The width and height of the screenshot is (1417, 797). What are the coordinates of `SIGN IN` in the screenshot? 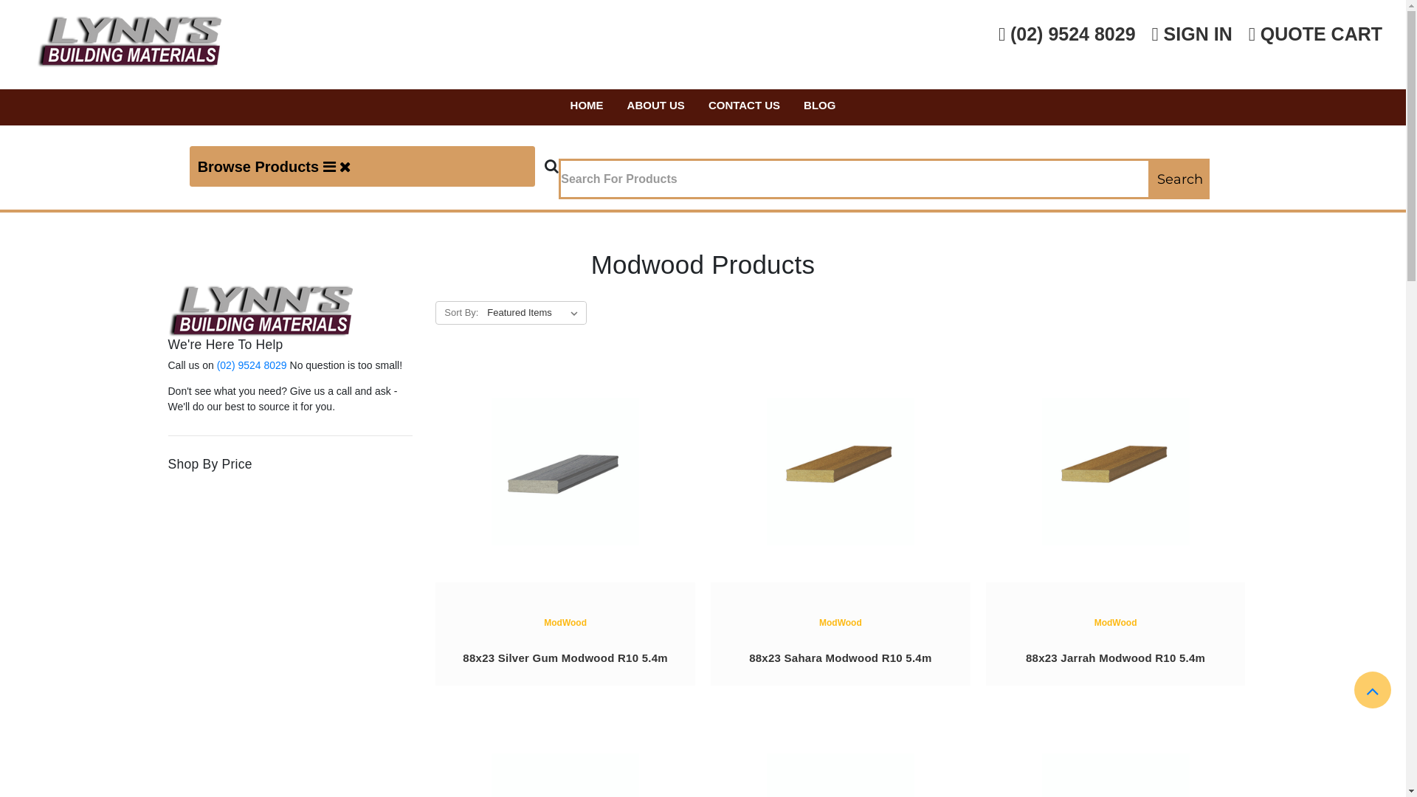 It's located at (1193, 35).